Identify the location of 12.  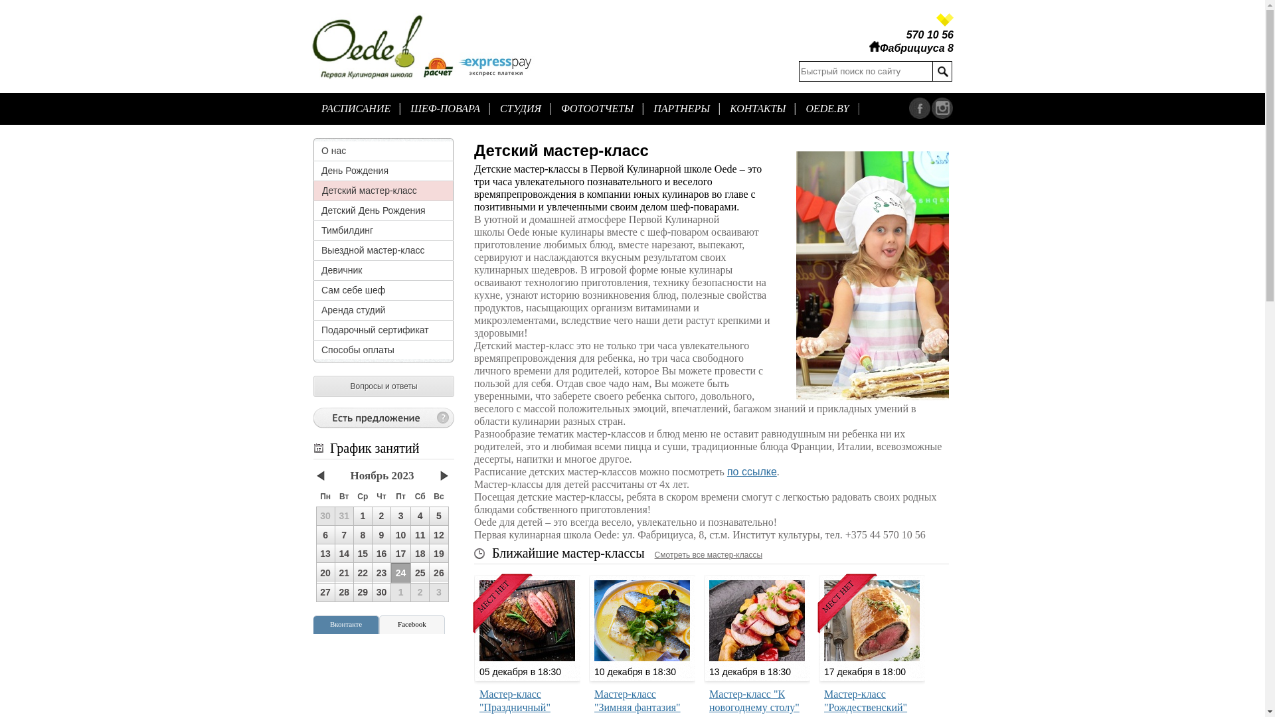
(438, 535).